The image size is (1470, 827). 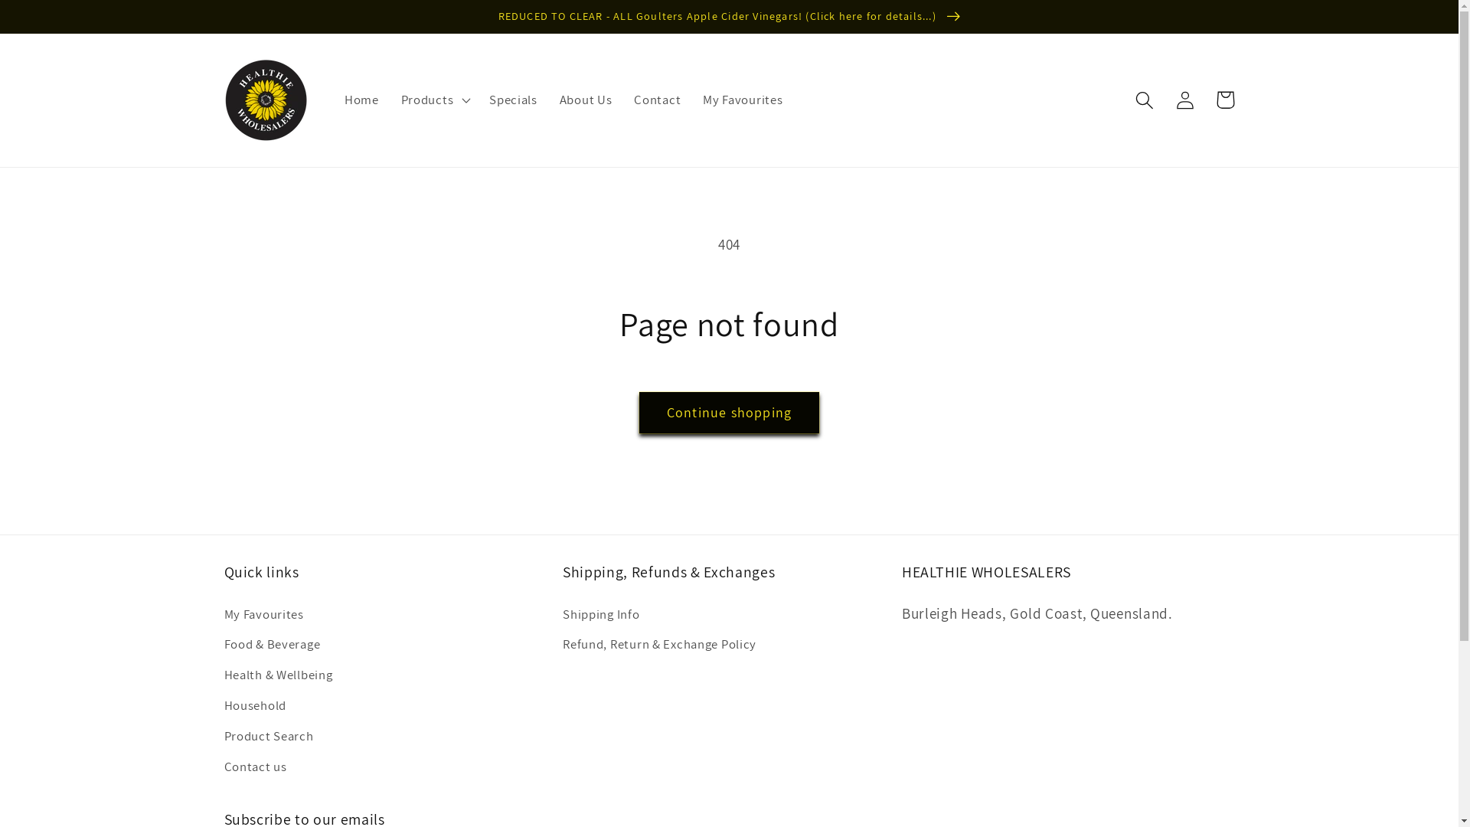 What do you see at coordinates (268, 737) in the screenshot?
I see `Product Search` at bounding box center [268, 737].